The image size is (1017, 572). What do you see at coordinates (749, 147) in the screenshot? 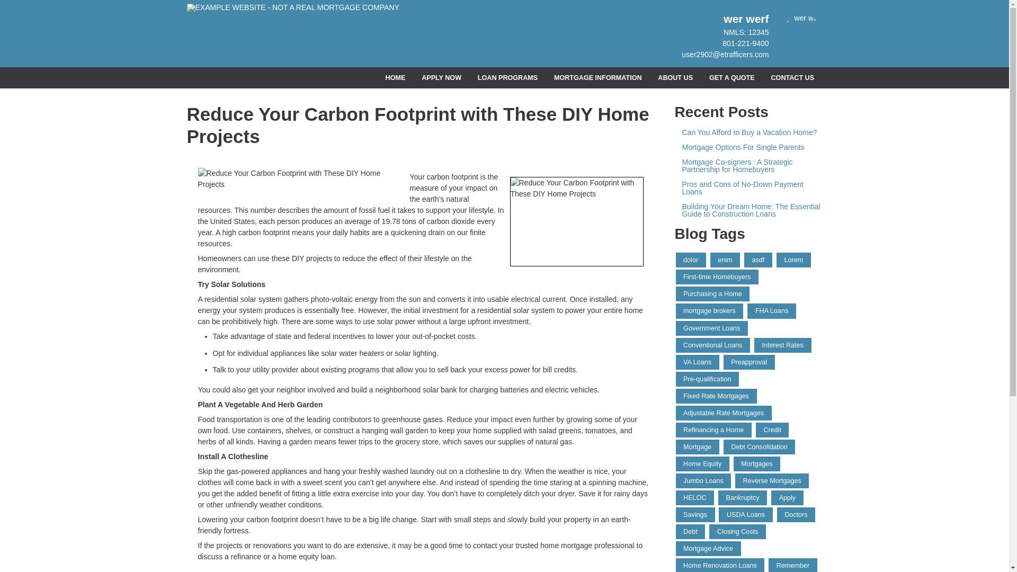
I see `Mortgage Options For Single Parents` at bounding box center [749, 147].